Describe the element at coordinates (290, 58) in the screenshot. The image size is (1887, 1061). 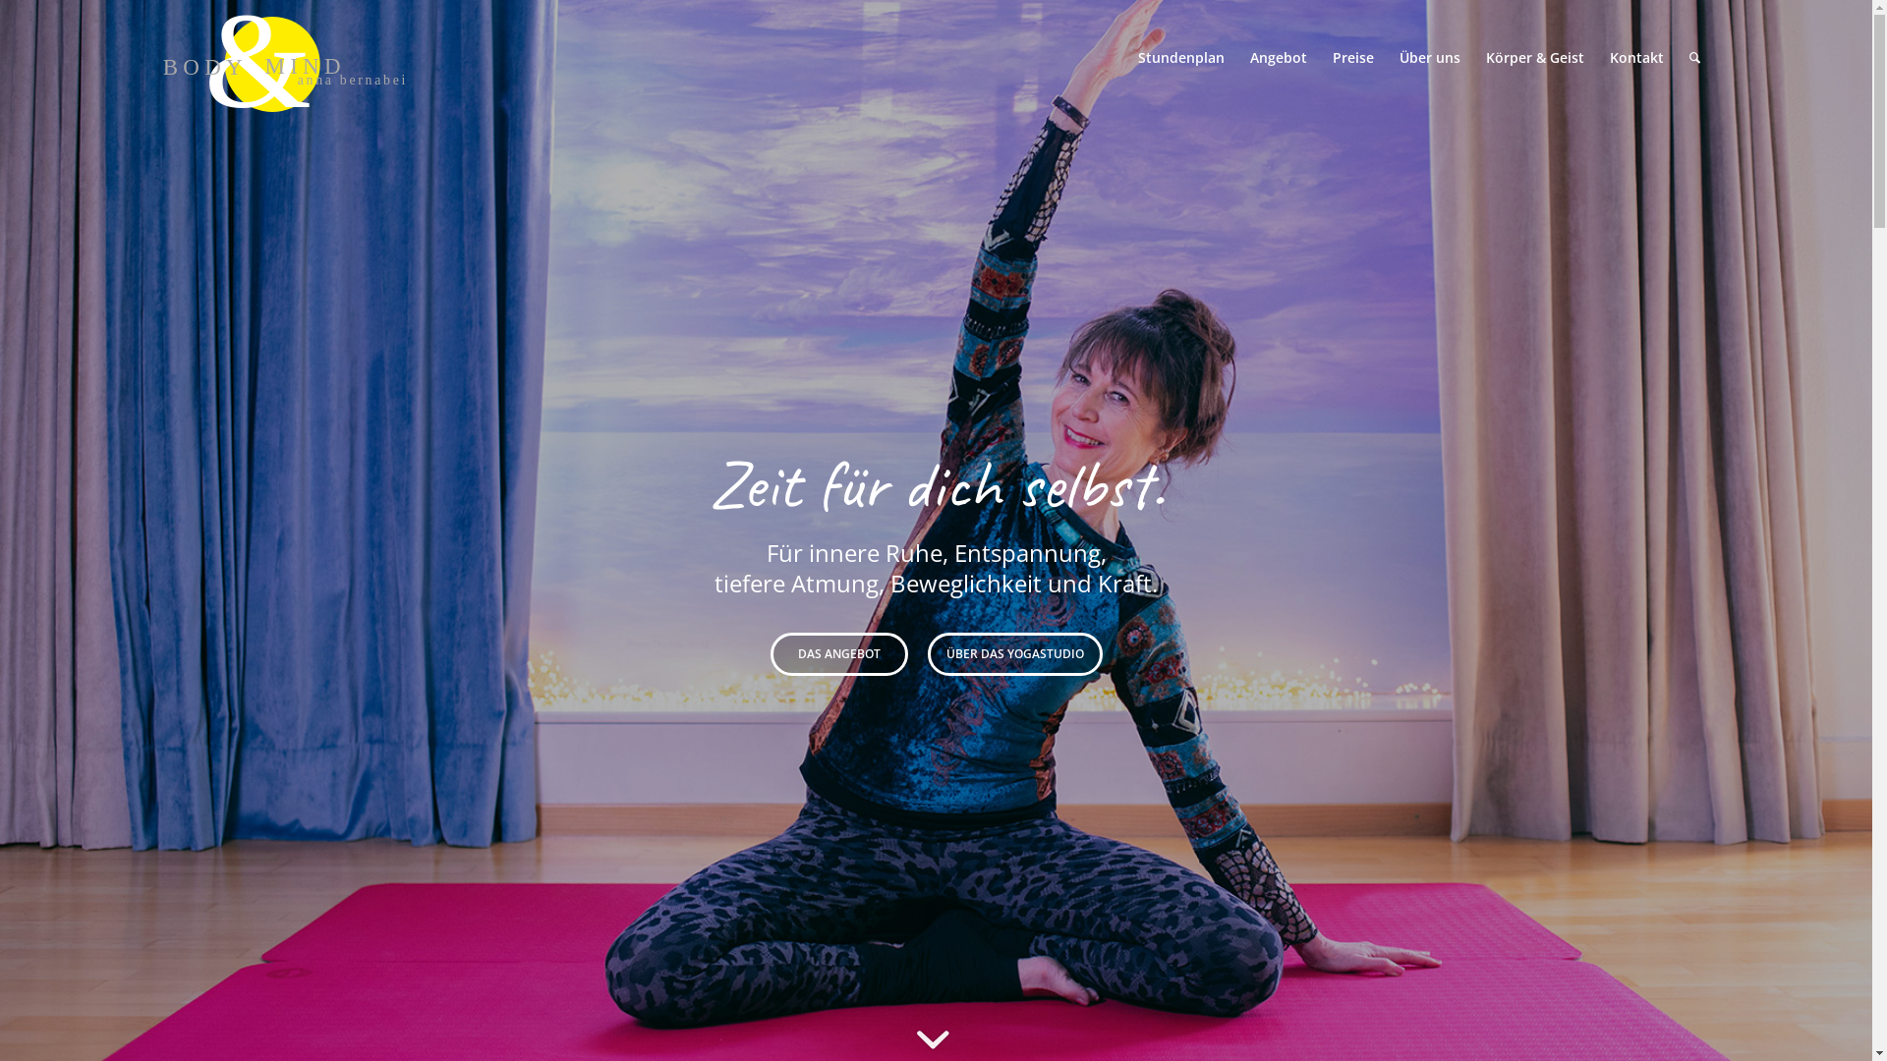
I see `&
MIND
BODY
anna bernabei` at that location.